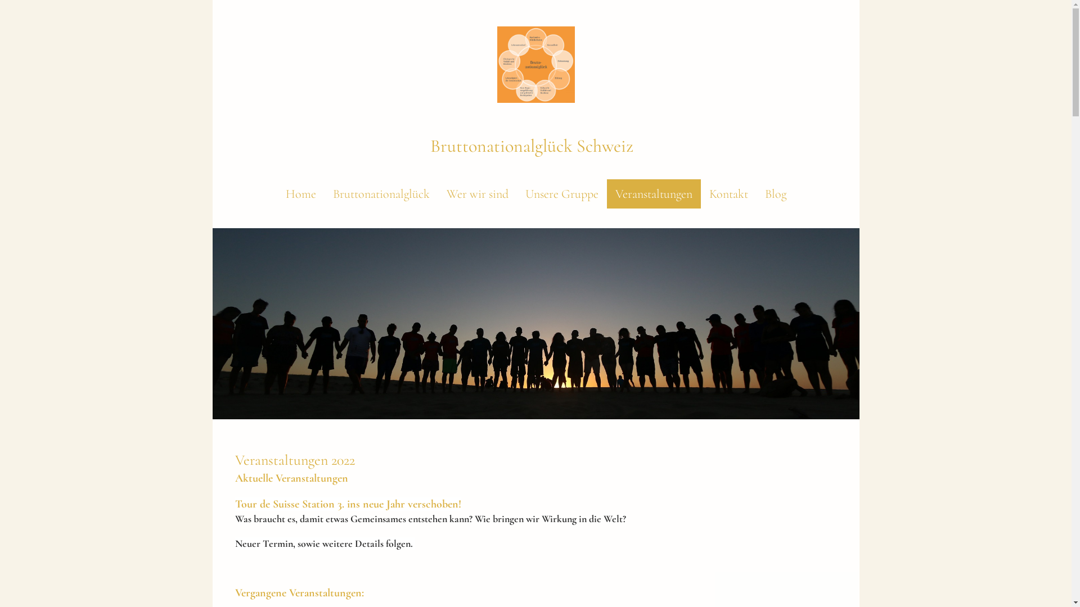 Image resolution: width=1080 pixels, height=607 pixels. What do you see at coordinates (300, 194) in the screenshot?
I see `Home` at bounding box center [300, 194].